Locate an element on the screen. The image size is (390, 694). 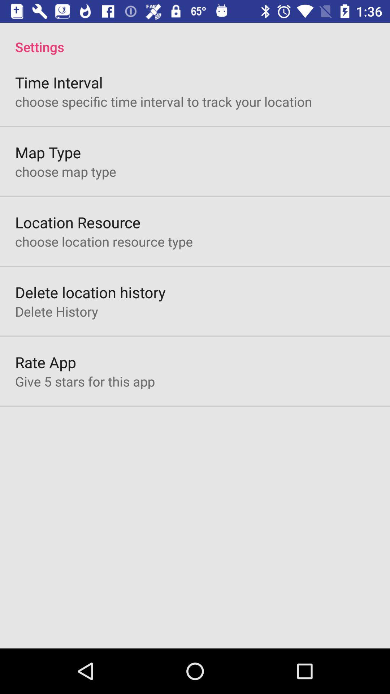
tap choose specific time item is located at coordinates (164, 101).